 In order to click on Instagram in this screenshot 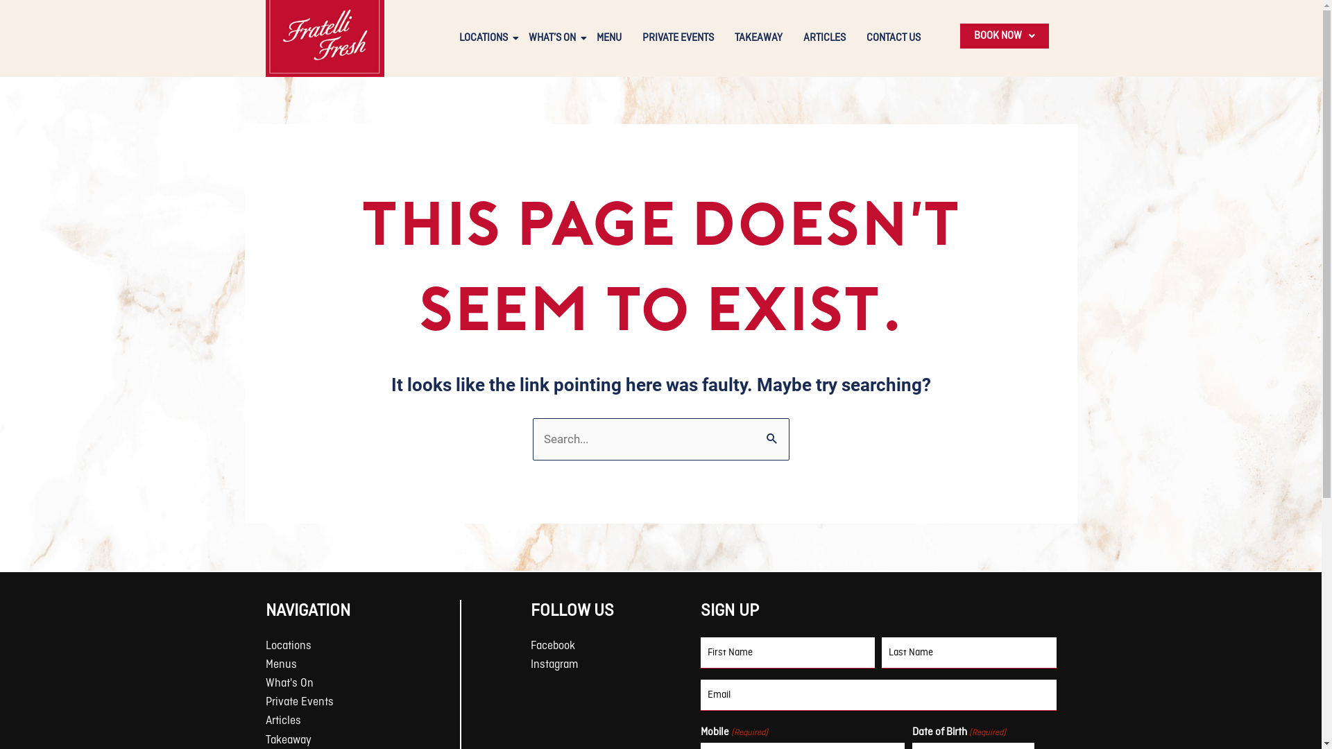, I will do `click(615, 666)`.